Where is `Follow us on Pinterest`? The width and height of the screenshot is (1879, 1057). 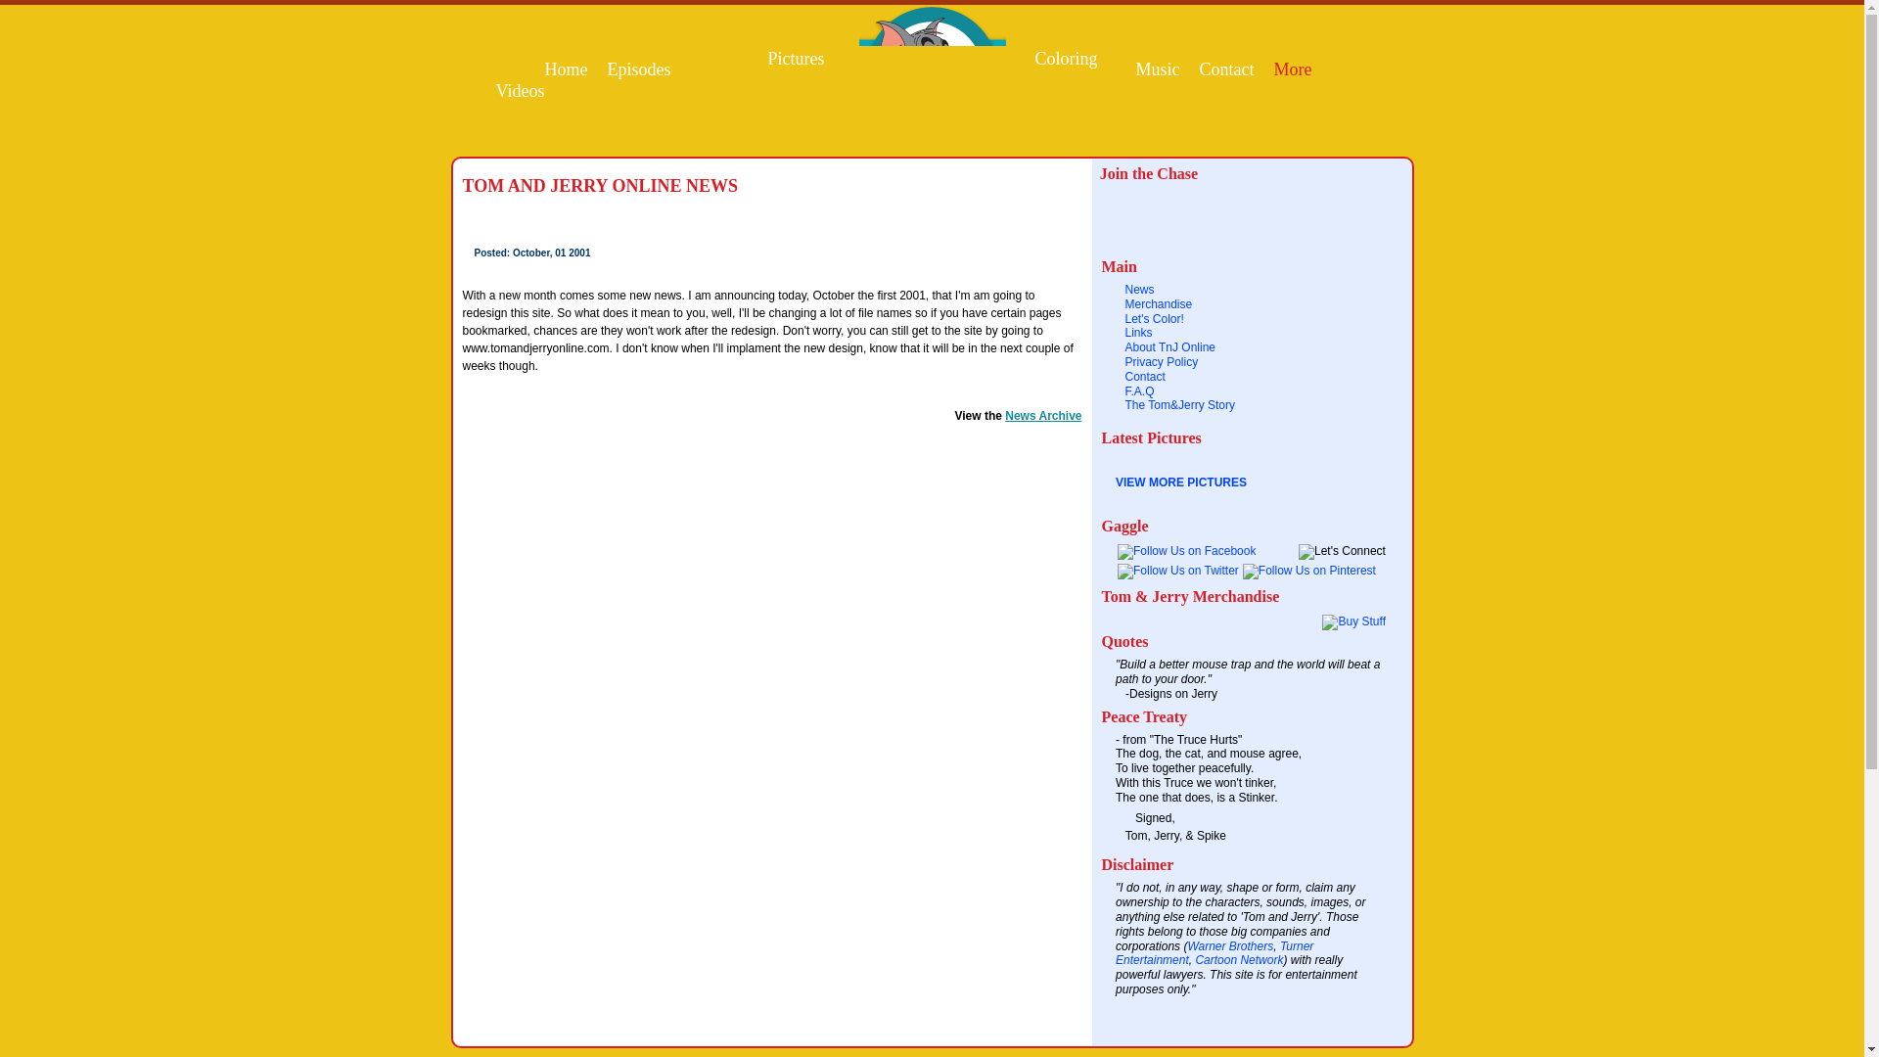 Follow us on Pinterest is located at coordinates (1308, 570).